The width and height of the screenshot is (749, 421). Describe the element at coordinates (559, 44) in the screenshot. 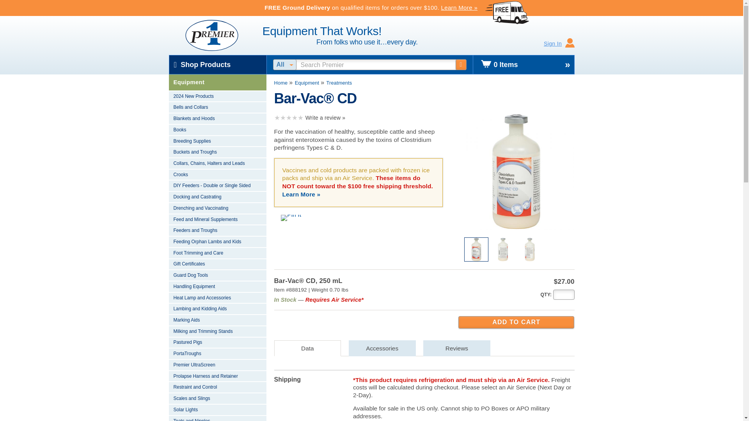

I see `Sign In` at that location.